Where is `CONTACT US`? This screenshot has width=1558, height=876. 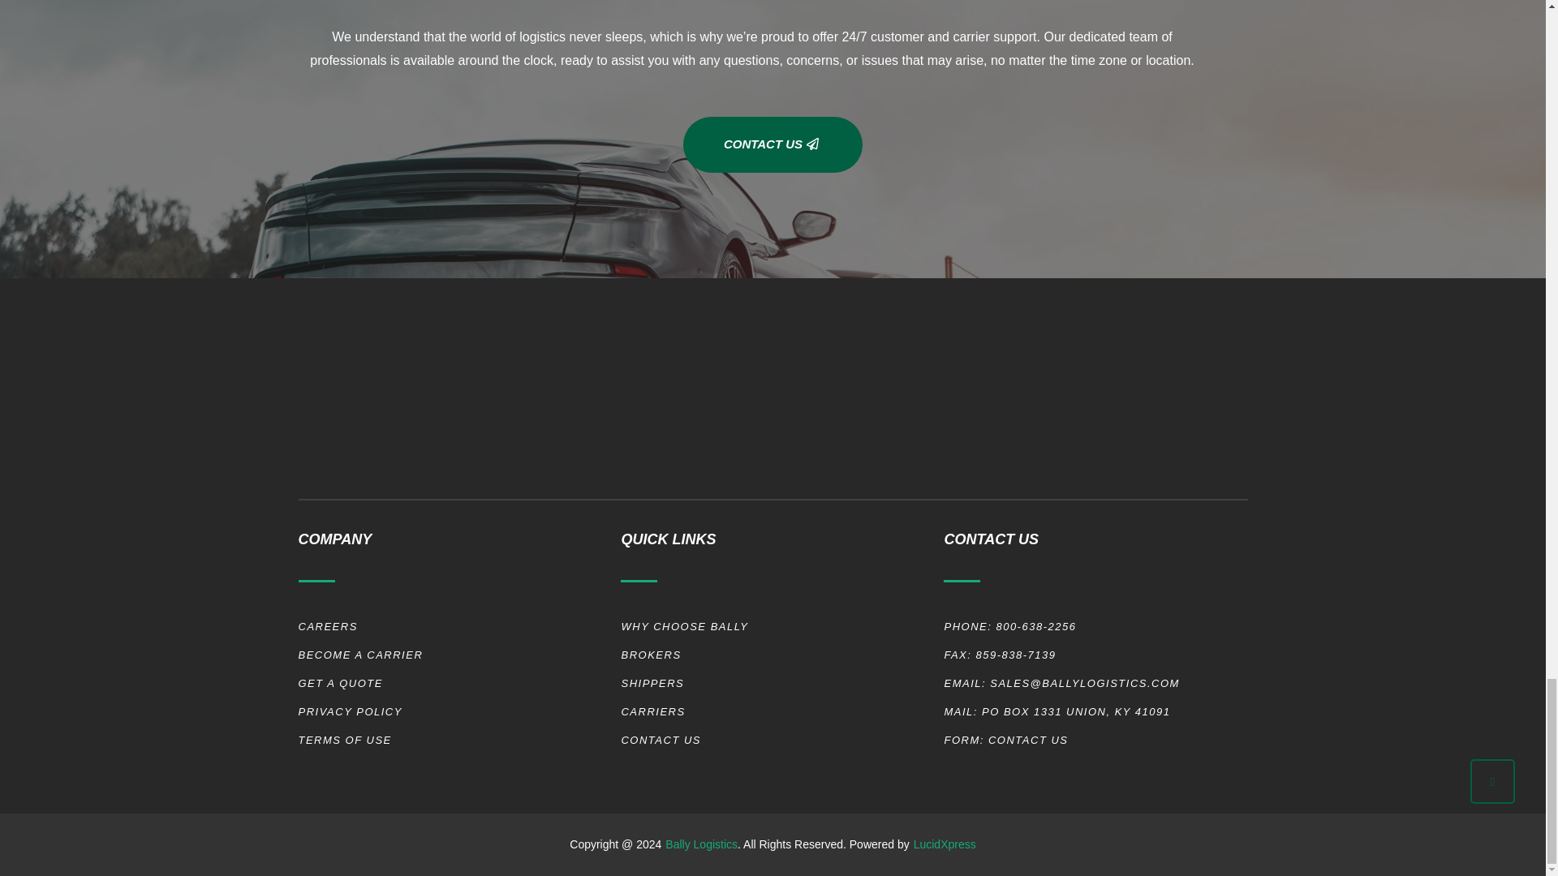
CONTACT US is located at coordinates (773, 144).